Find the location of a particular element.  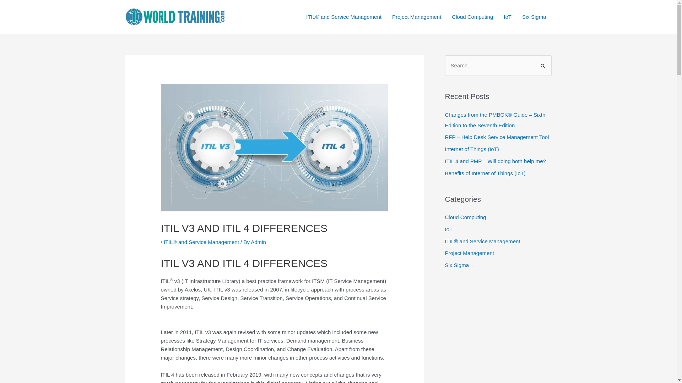

Admin is located at coordinates (259, 242).